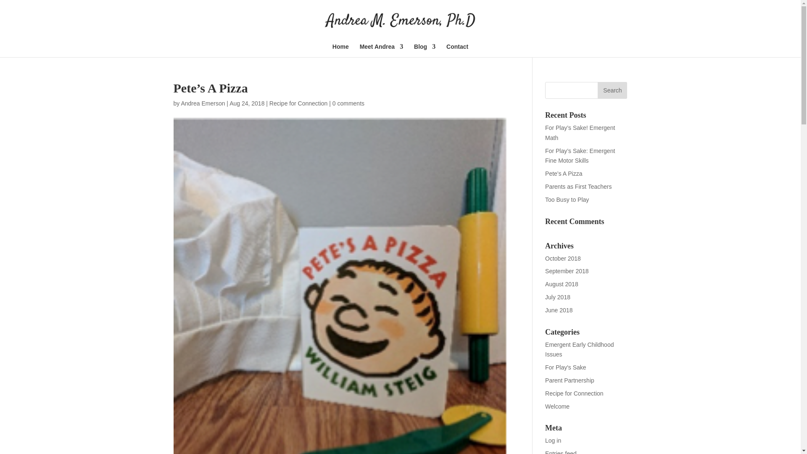 Image resolution: width=807 pixels, height=454 pixels. I want to click on October 2018, so click(563, 258).